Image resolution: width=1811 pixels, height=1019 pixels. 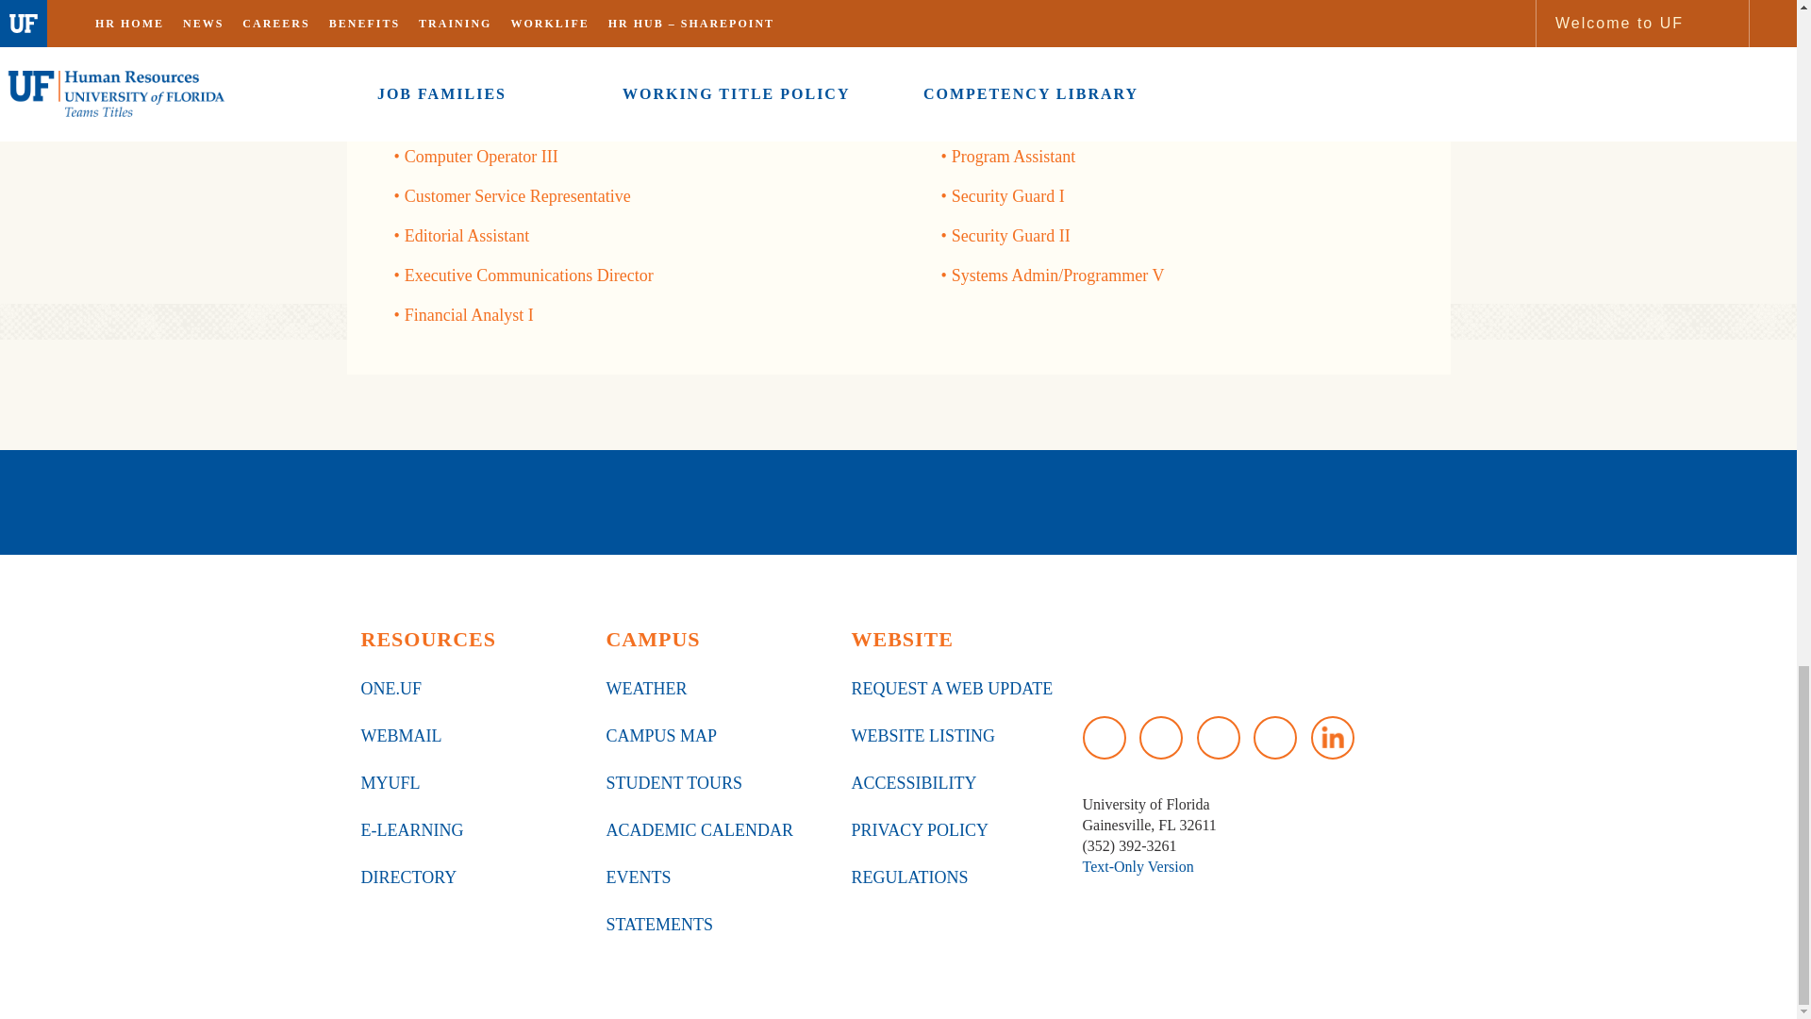 I want to click on Computer Operator I, so click(x=475, y=77).